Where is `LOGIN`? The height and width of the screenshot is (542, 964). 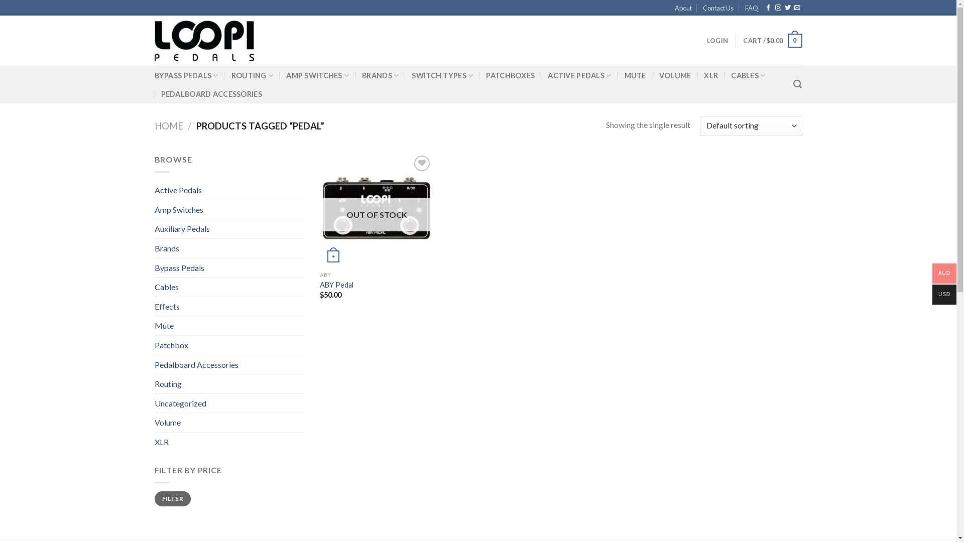 LOGIN is located at coordinates (717, 41).